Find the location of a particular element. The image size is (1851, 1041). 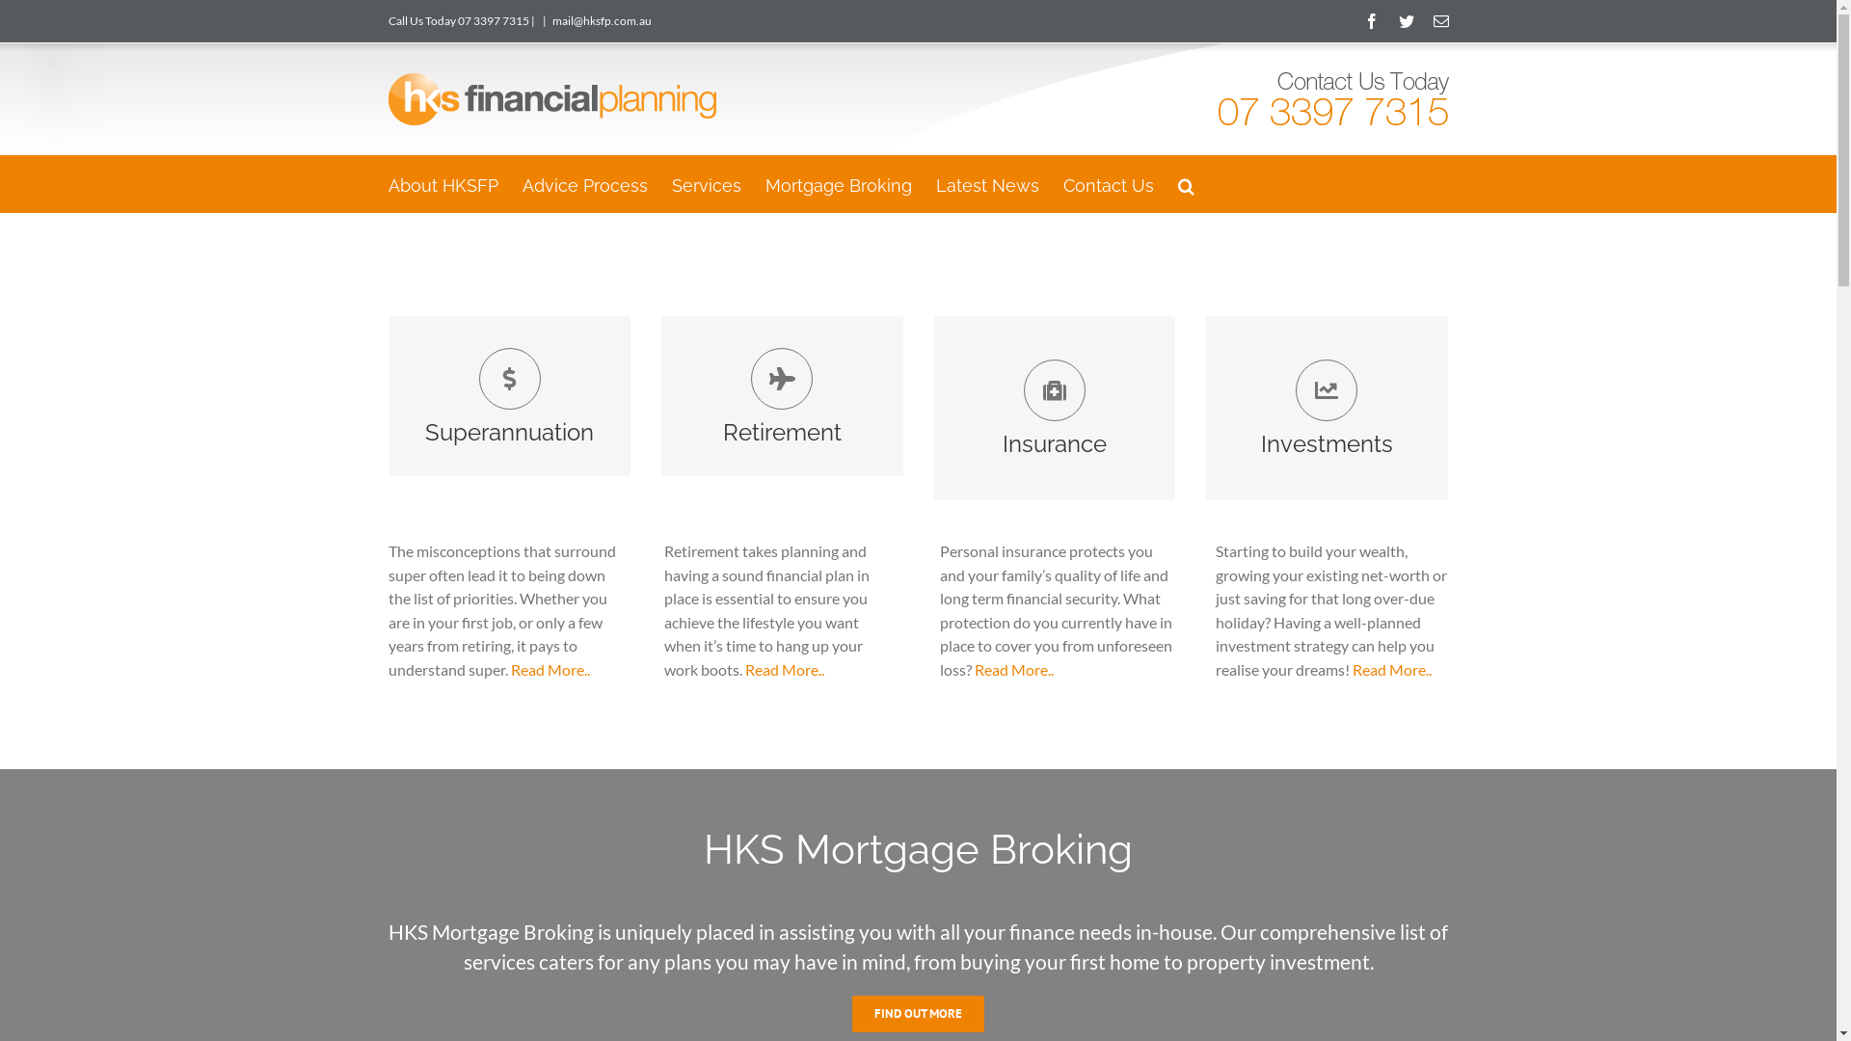

FIND OUT MORE is located at coordinates (1327, 453).